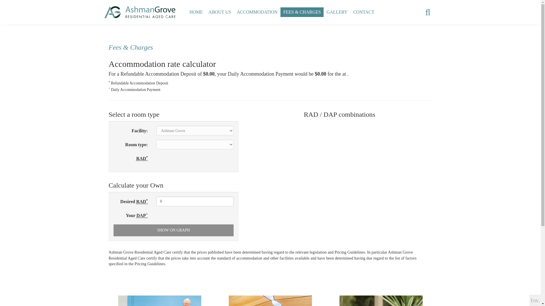 The width and height of the screenshot is (545, 306). I want to click on ABOUT US, so click(220, 12).